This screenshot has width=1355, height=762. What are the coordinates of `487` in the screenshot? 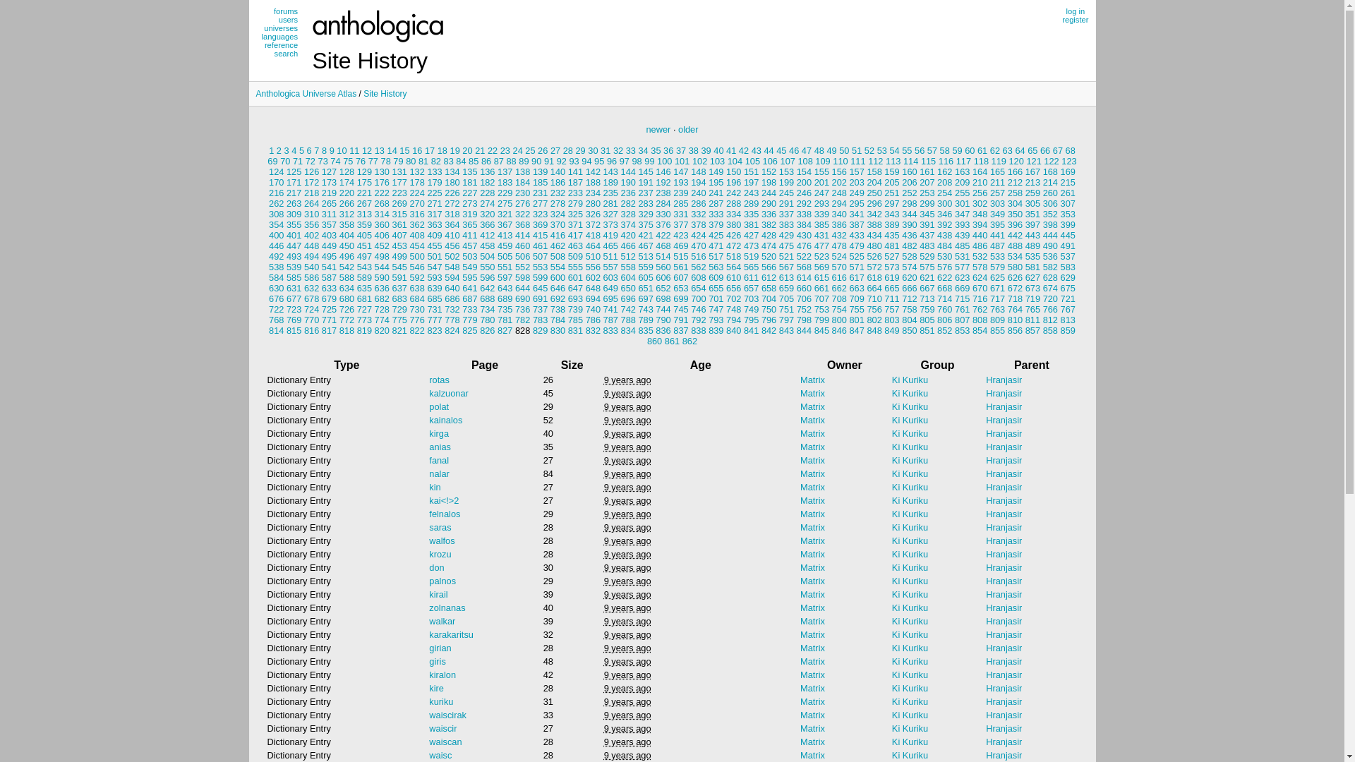 It's located at (998, 246).